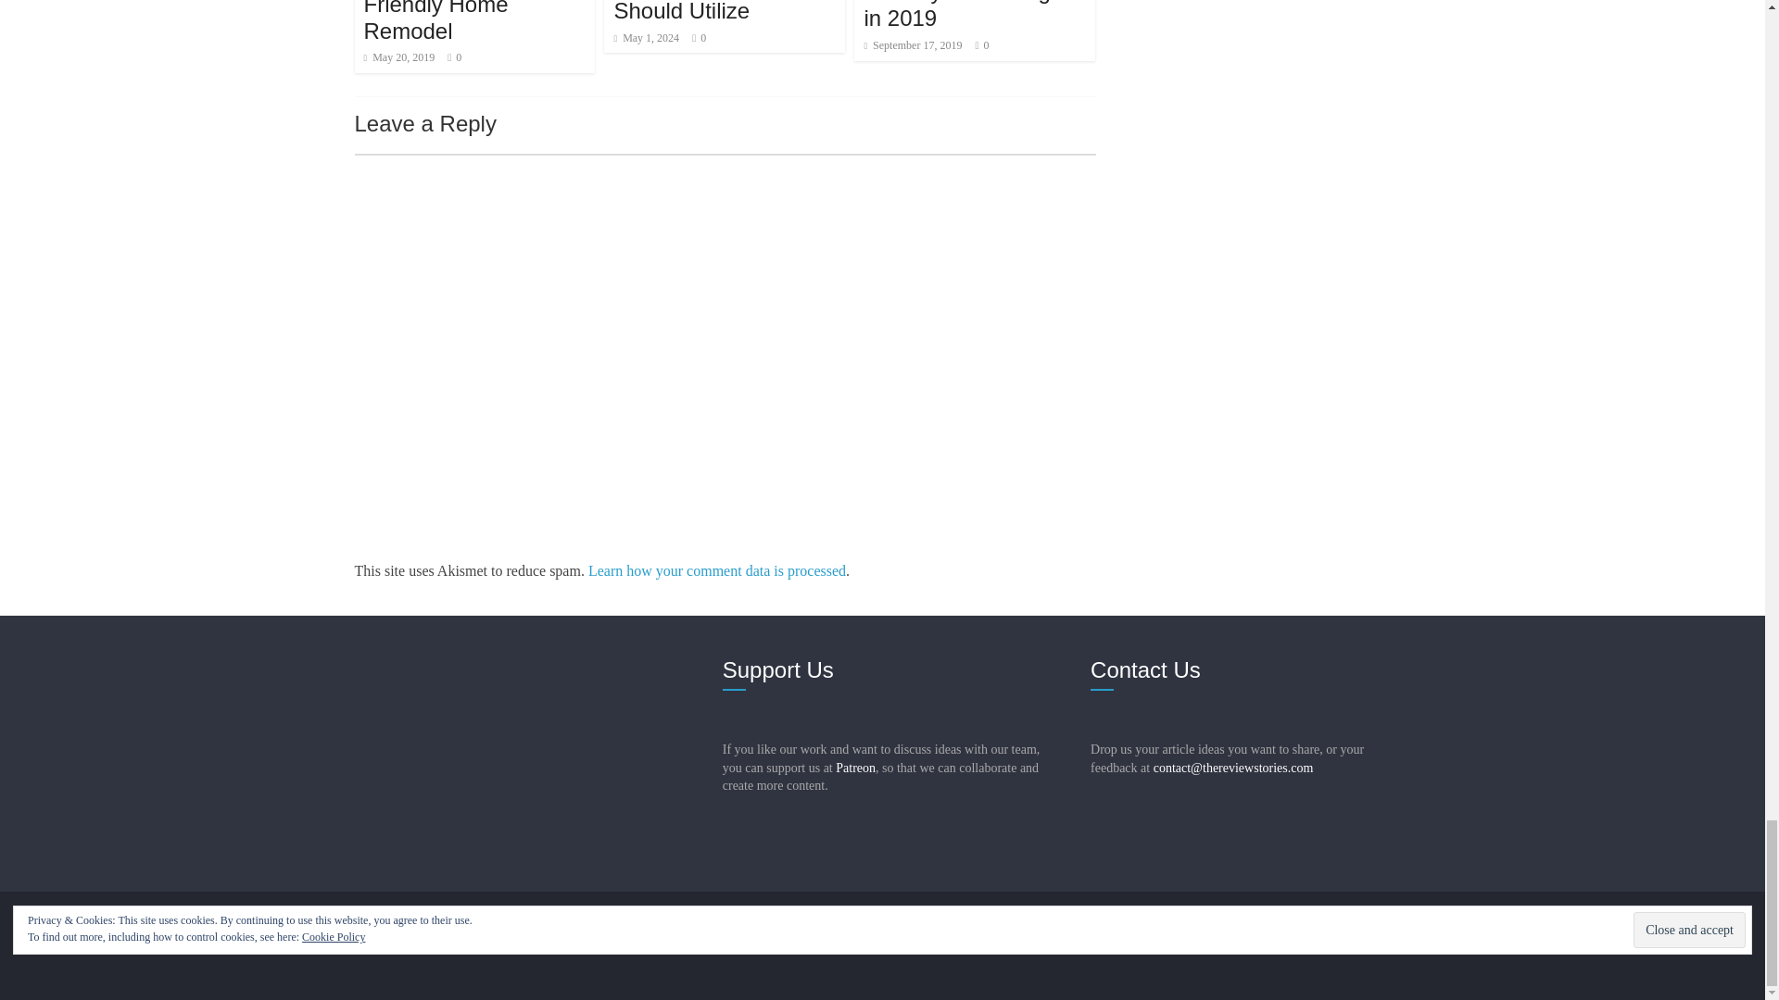  What do you see at coordinates (441, 22) in the screenshot?
I see `Keys to an Eco-Friendly Home Remodel` at bounding box center [441, 22].